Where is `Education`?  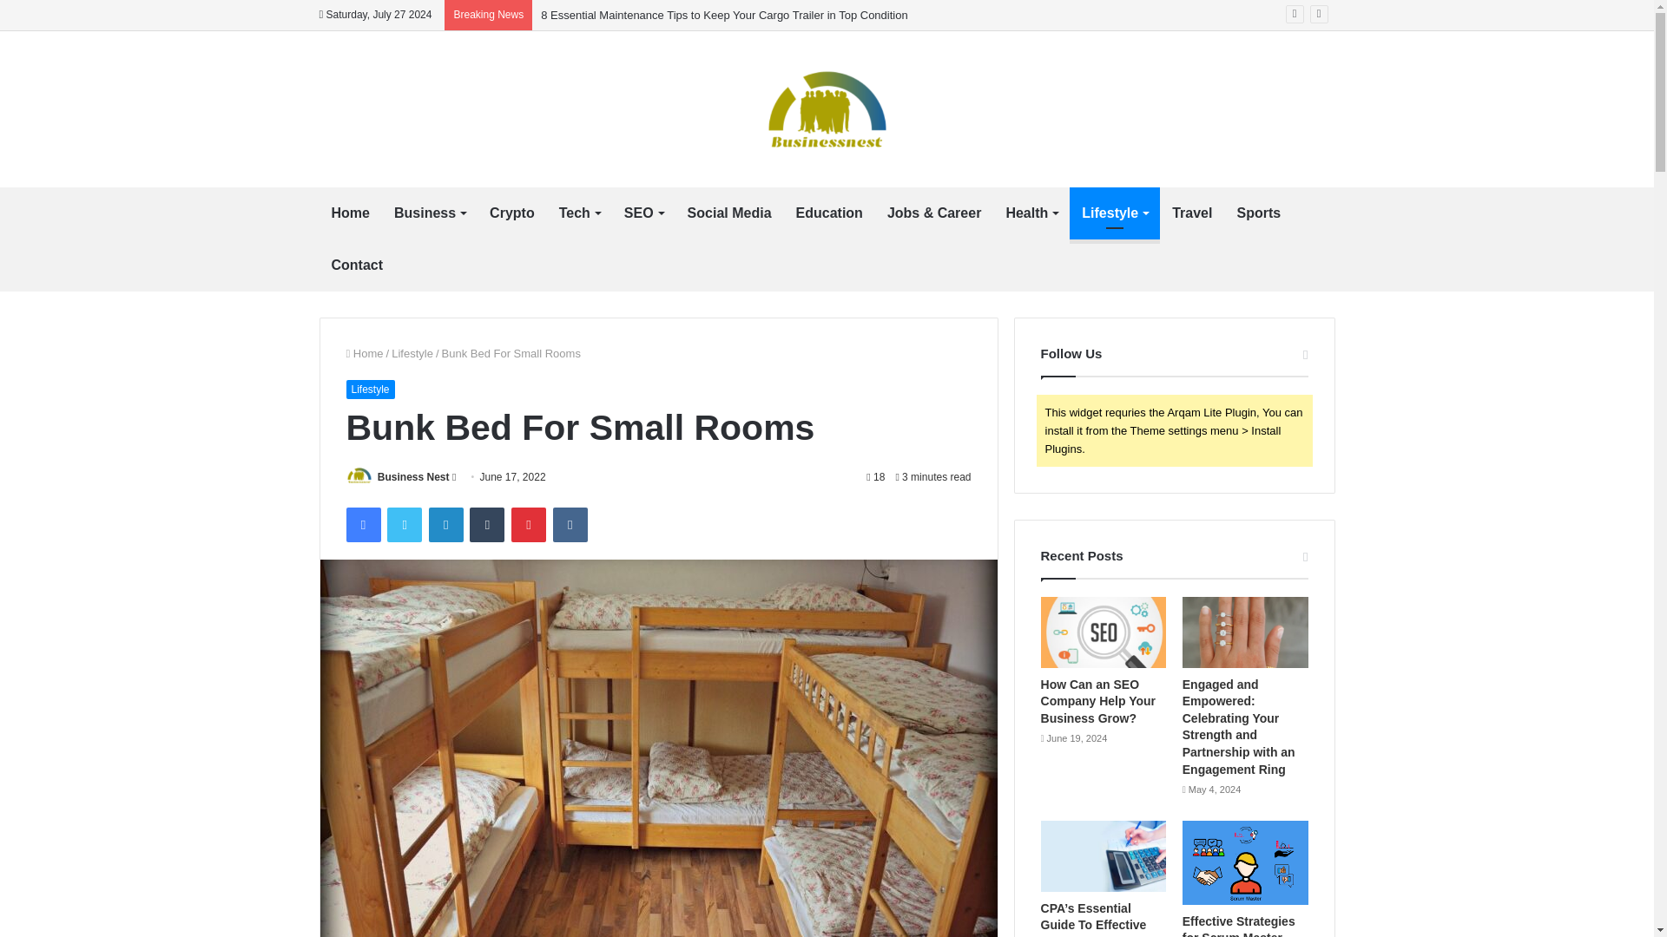
Education is located at coordinates (829, 213).